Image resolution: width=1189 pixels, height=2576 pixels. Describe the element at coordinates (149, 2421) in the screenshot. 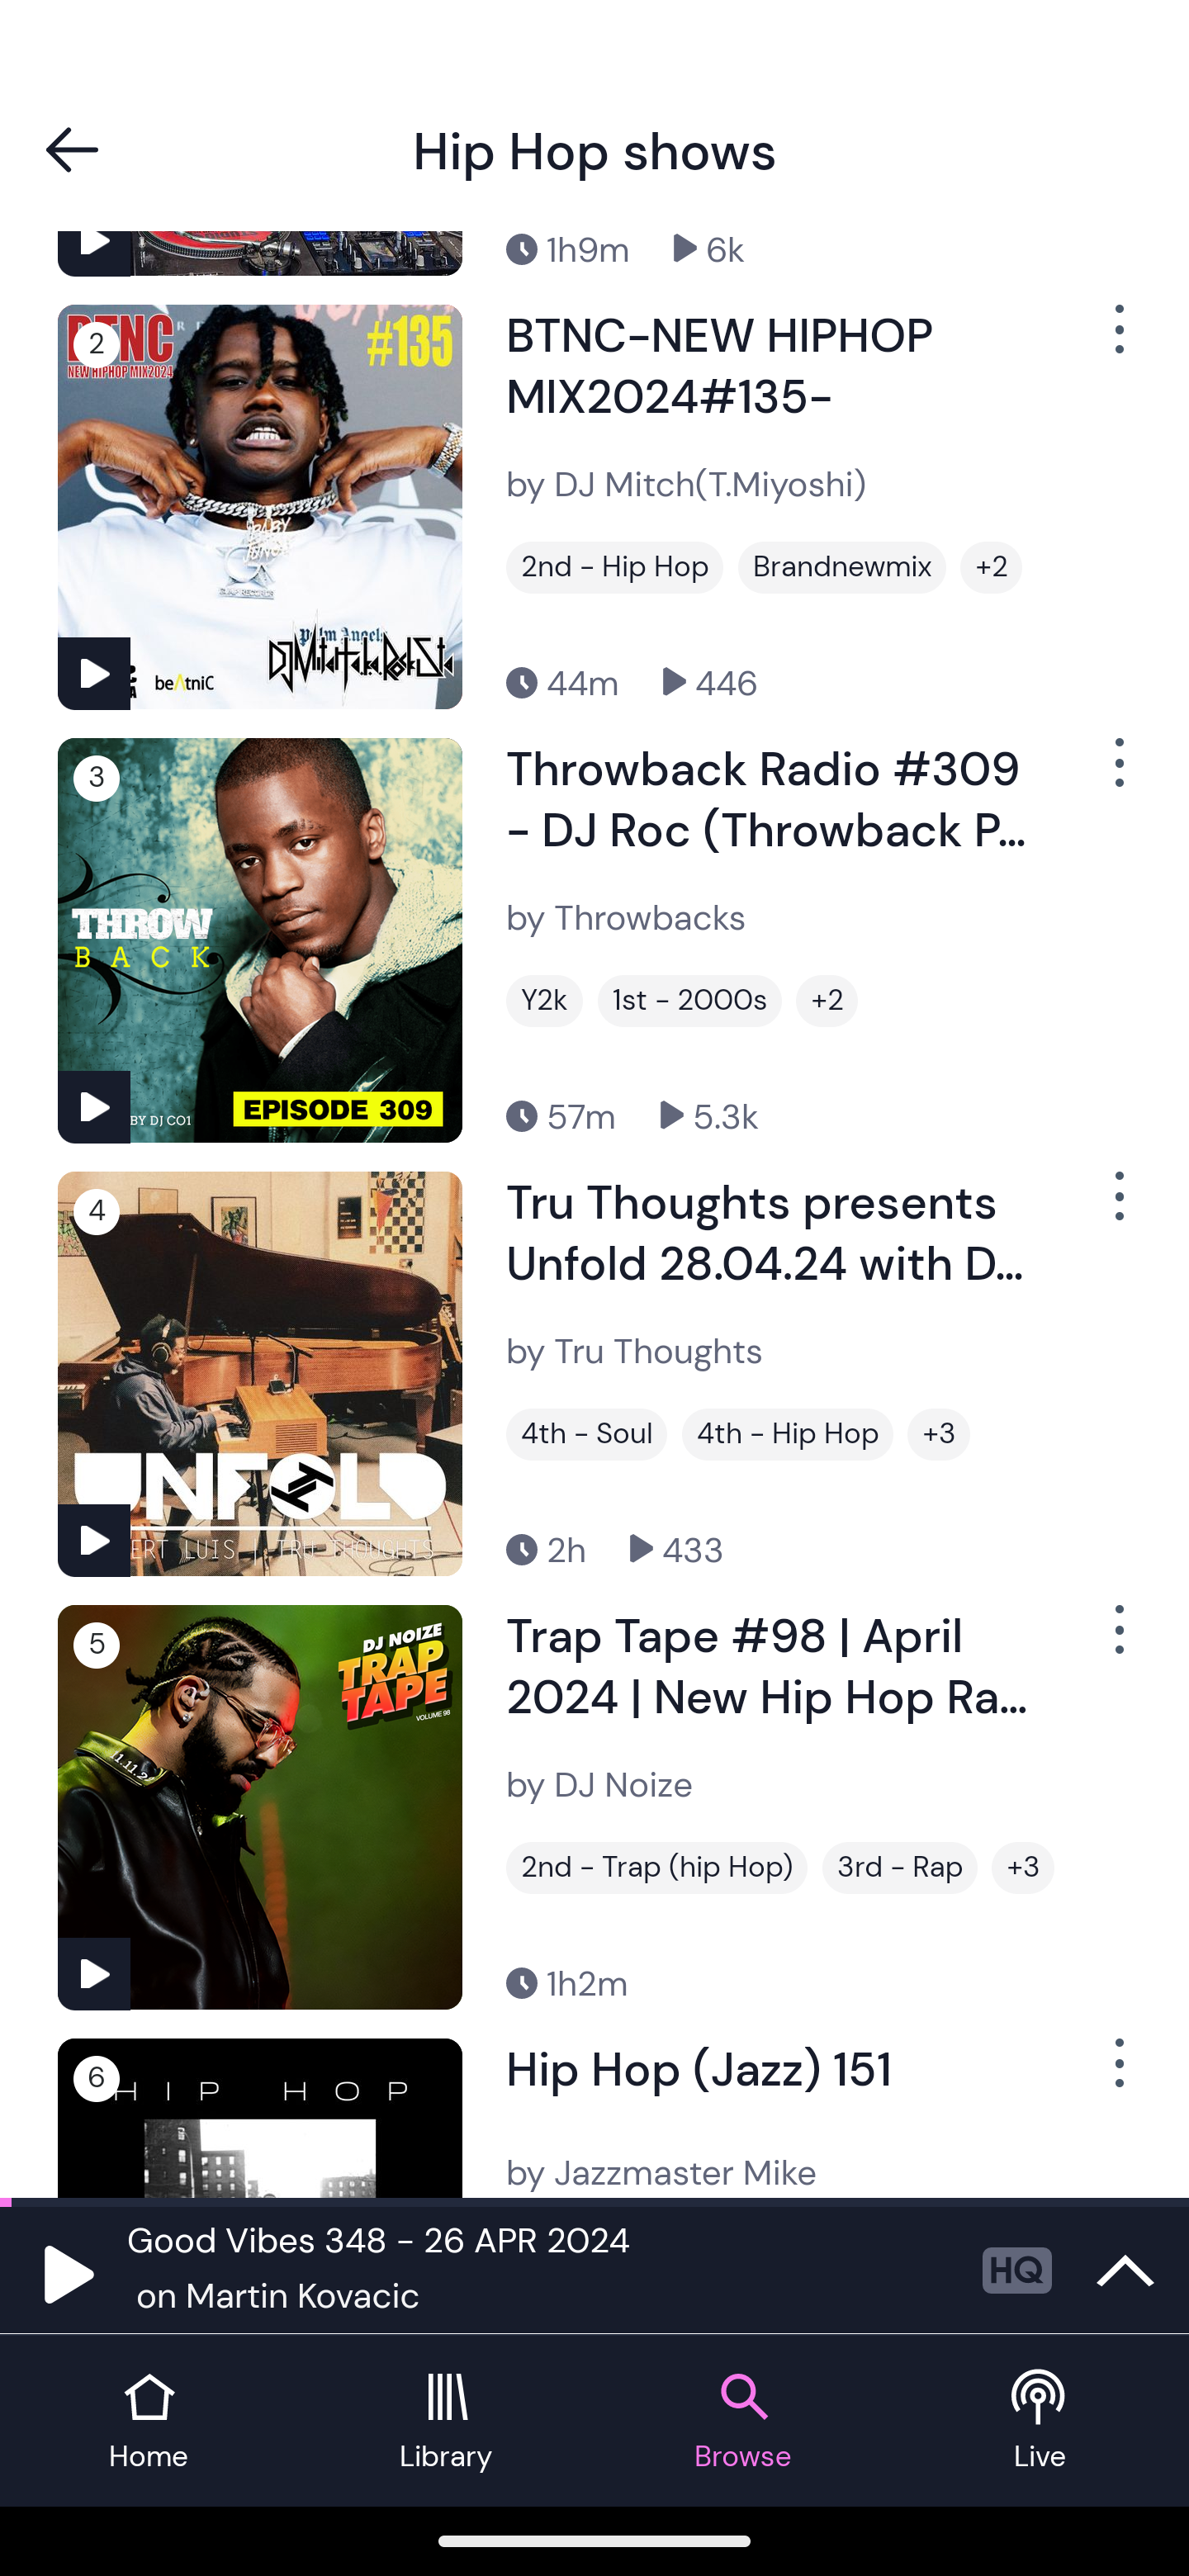

I see `Home tab Home` at that location.